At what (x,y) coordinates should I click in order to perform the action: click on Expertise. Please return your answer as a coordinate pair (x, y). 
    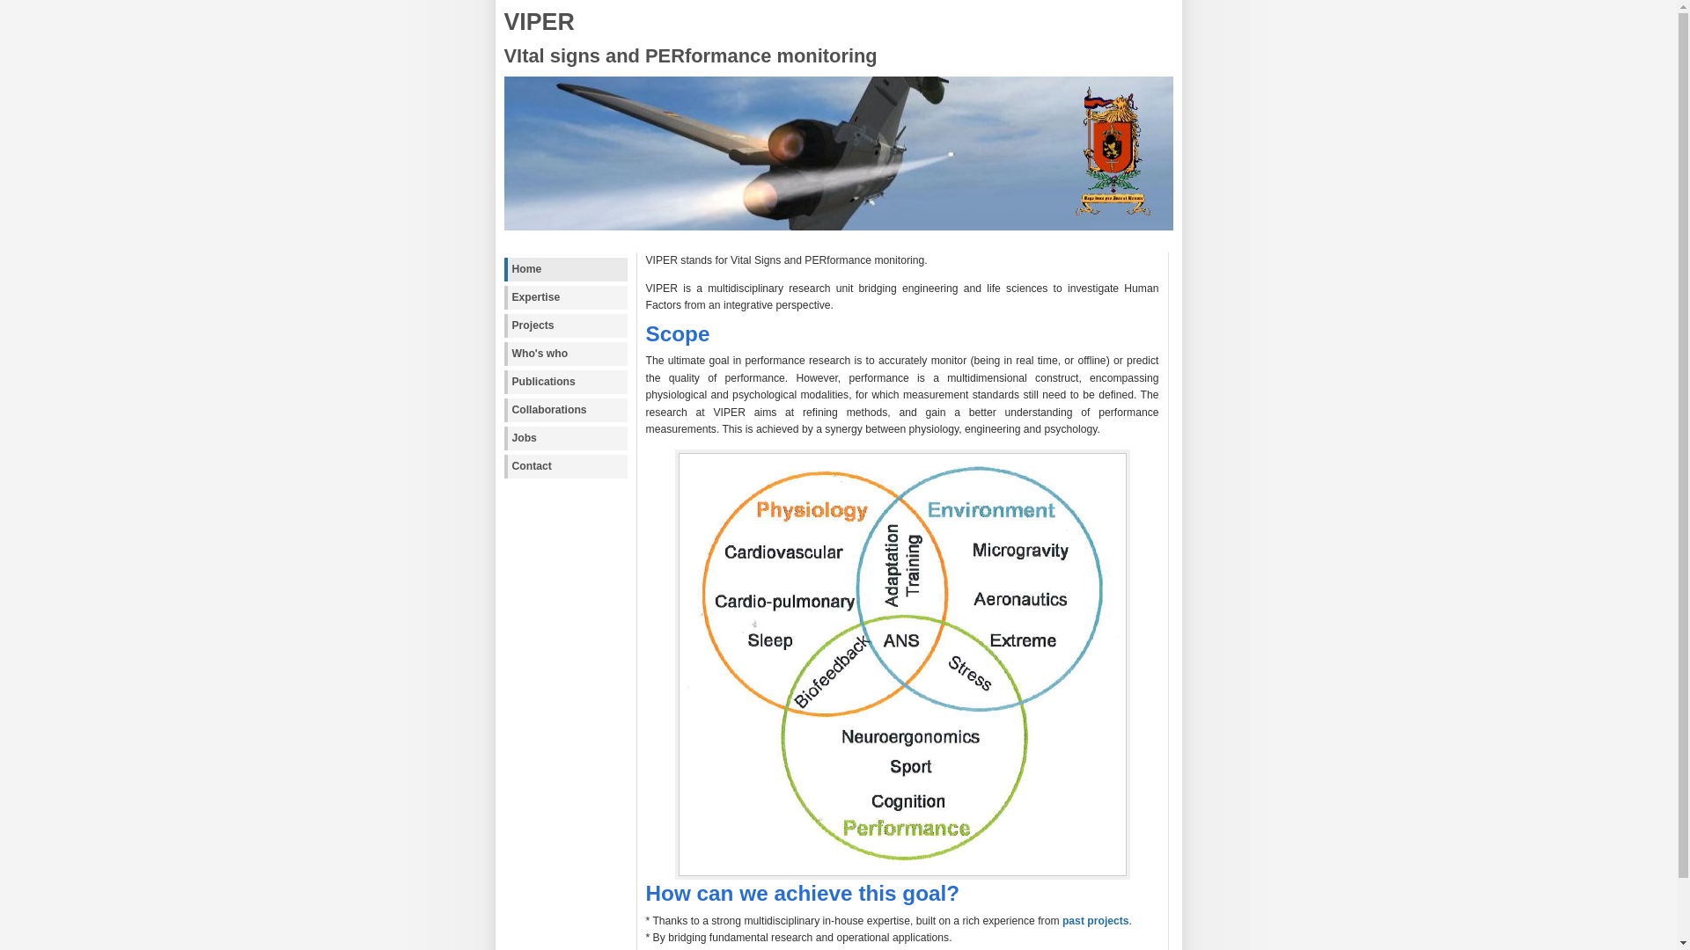
    Looking at the image, I should click on (565, 297).